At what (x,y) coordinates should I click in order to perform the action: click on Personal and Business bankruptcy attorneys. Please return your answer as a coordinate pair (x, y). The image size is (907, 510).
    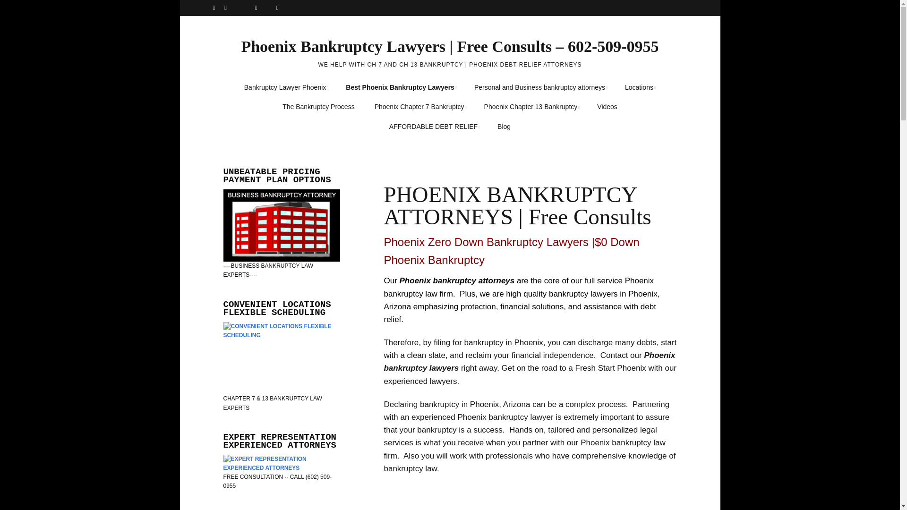
    Looking at the image, I should click on (540, 88).